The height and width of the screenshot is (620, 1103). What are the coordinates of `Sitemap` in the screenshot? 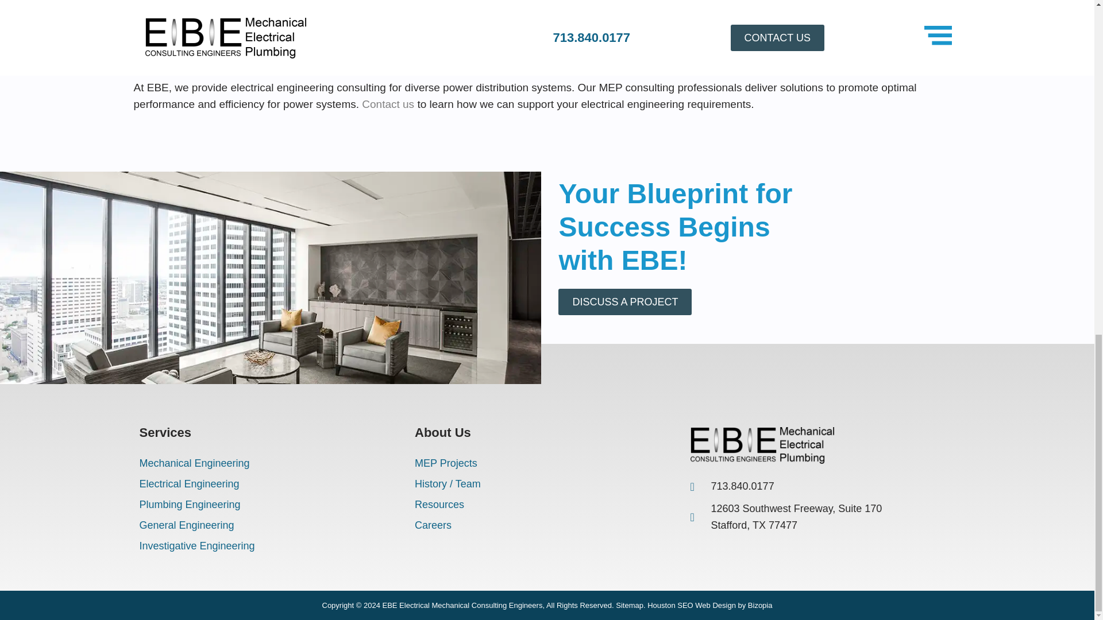 It's located at (629, 605).